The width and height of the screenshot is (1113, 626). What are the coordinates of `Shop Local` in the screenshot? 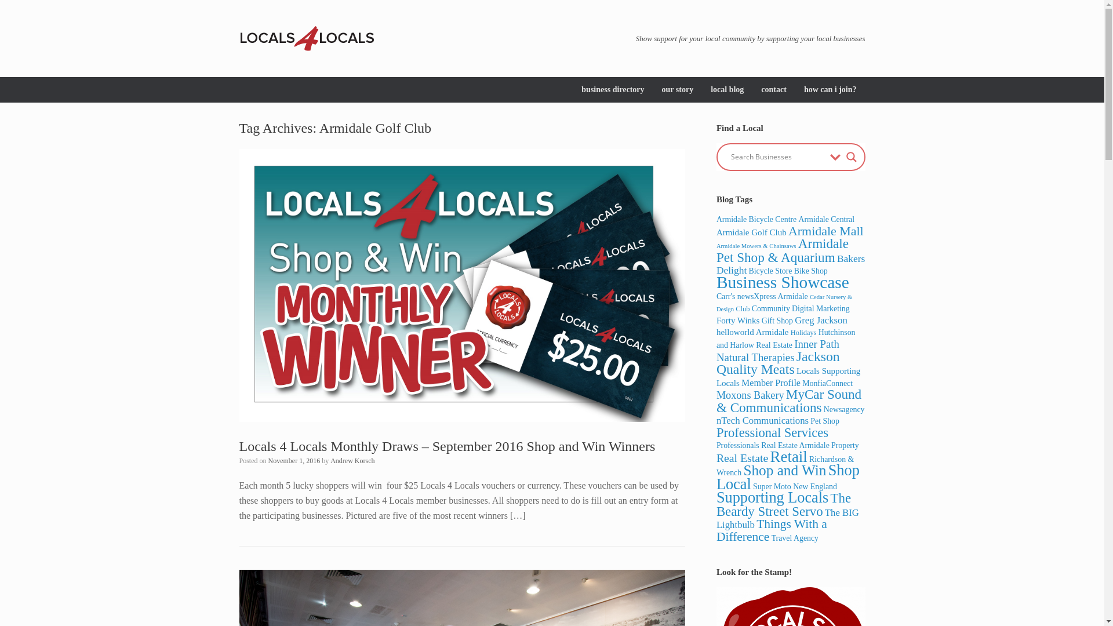 It's located at (788, 478).